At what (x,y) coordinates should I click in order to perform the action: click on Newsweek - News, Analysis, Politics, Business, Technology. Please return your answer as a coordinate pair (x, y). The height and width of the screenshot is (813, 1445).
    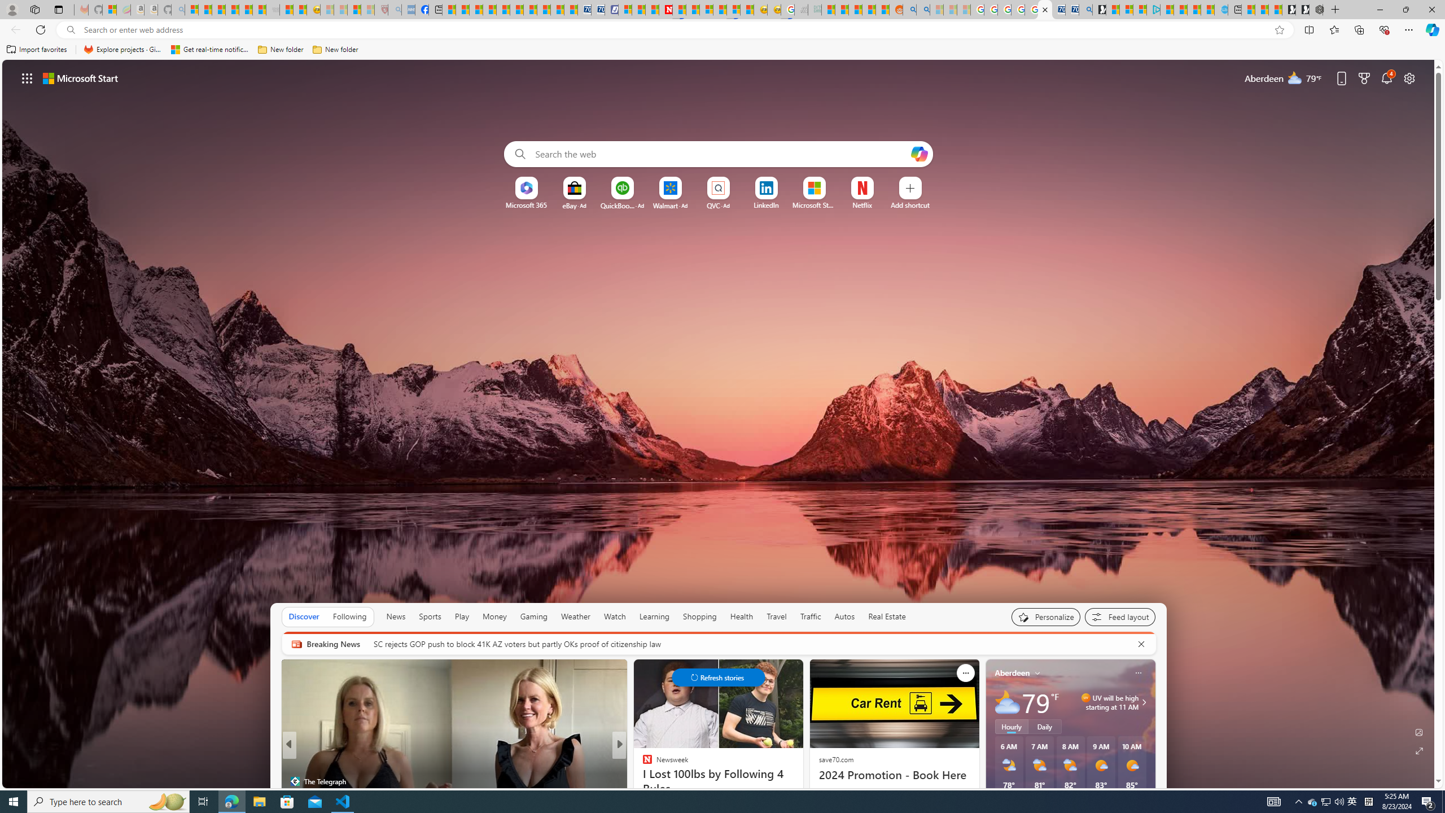
    Looking at the image, I should click on (666, 10).